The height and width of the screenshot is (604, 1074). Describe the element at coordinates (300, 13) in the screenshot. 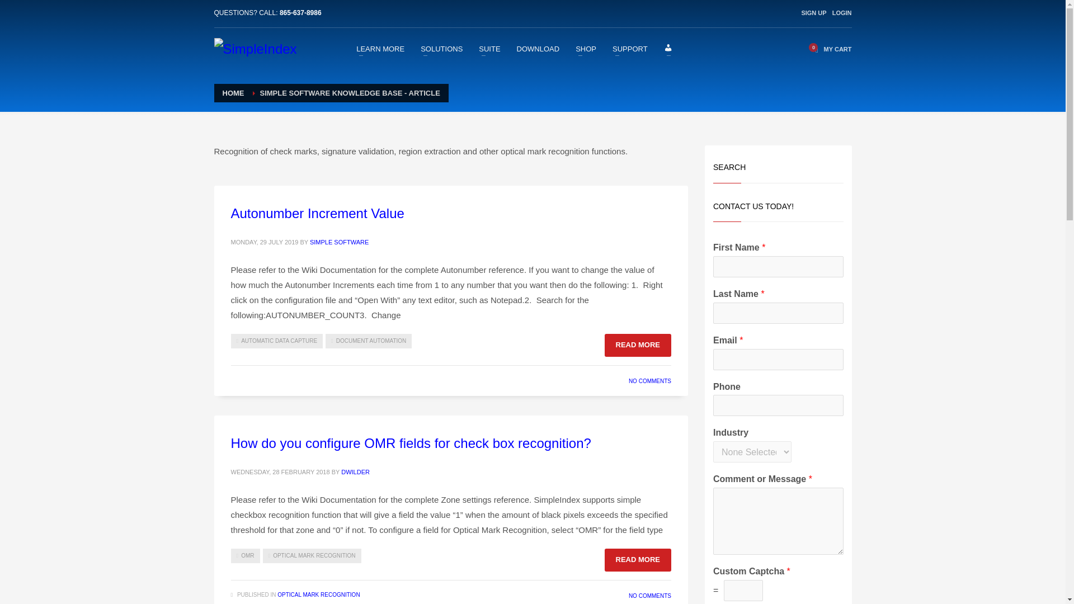

I see `865-637-8986` at that location.